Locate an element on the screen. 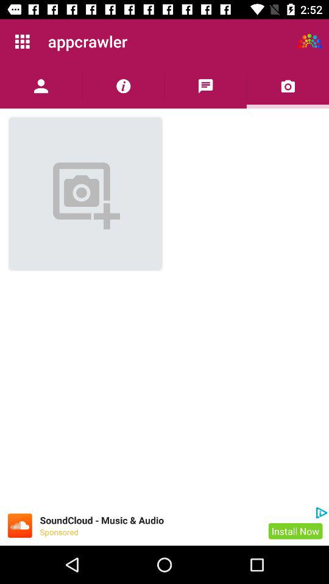 The image size is (329, 584). go to advertisement page is located at coordinates (19, 526).